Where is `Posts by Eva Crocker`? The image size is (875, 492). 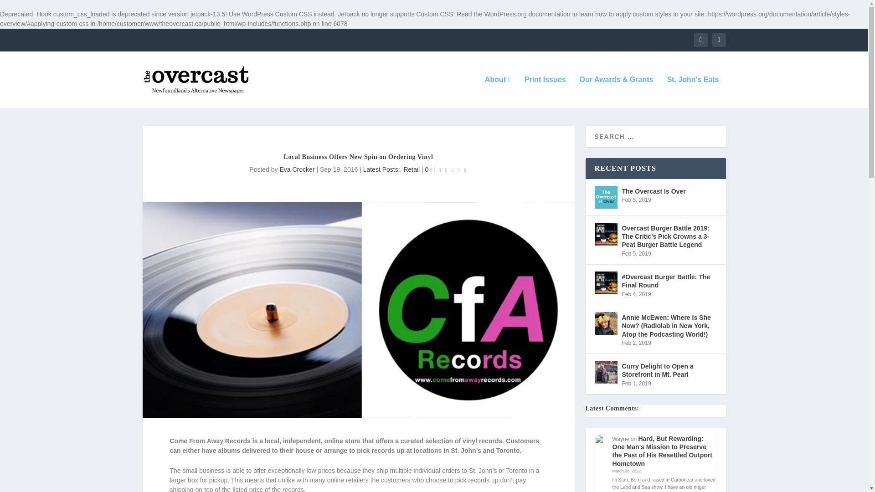
Posts by Eva Crocker is located at coordinates (296, 169).